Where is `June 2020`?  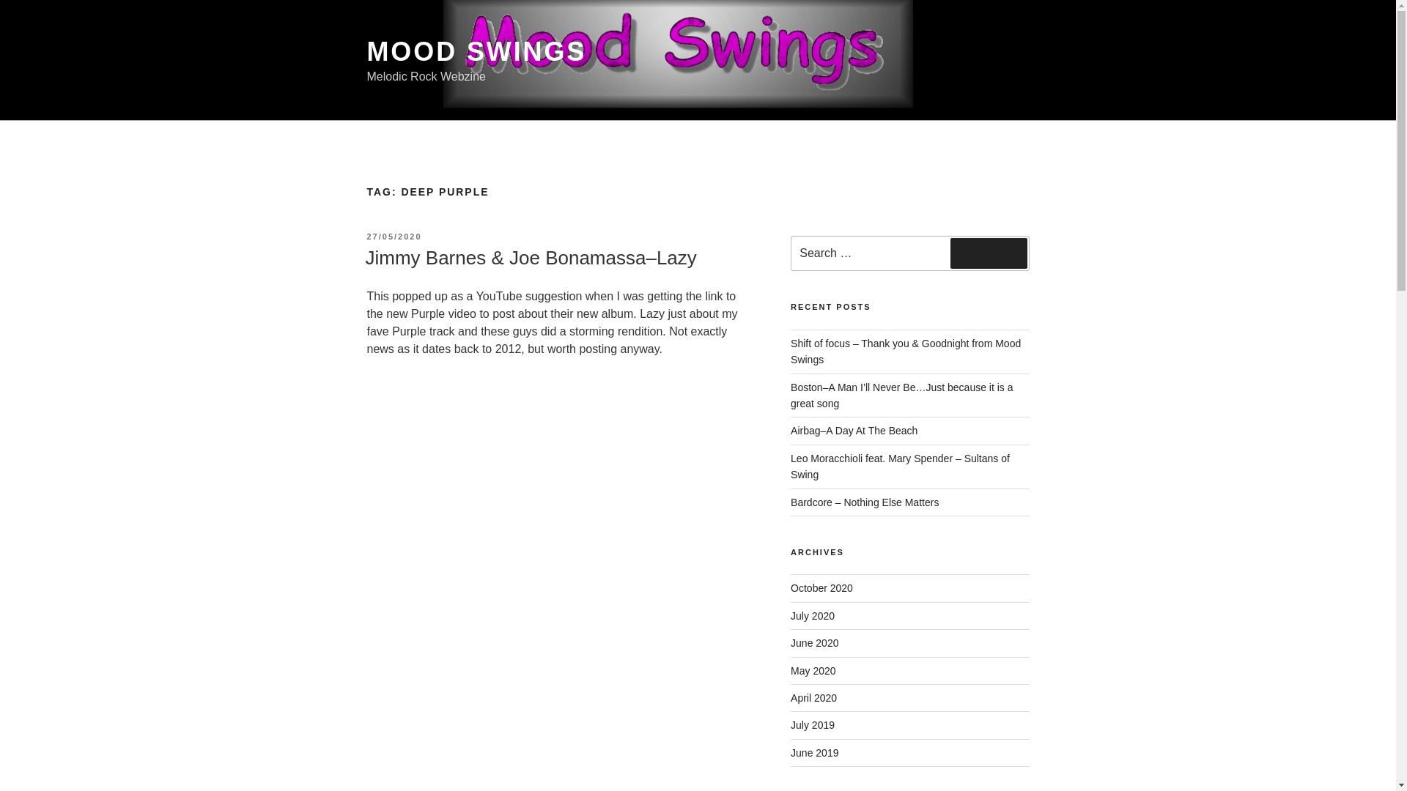
June 2020 is located at coordinates (815, 643).